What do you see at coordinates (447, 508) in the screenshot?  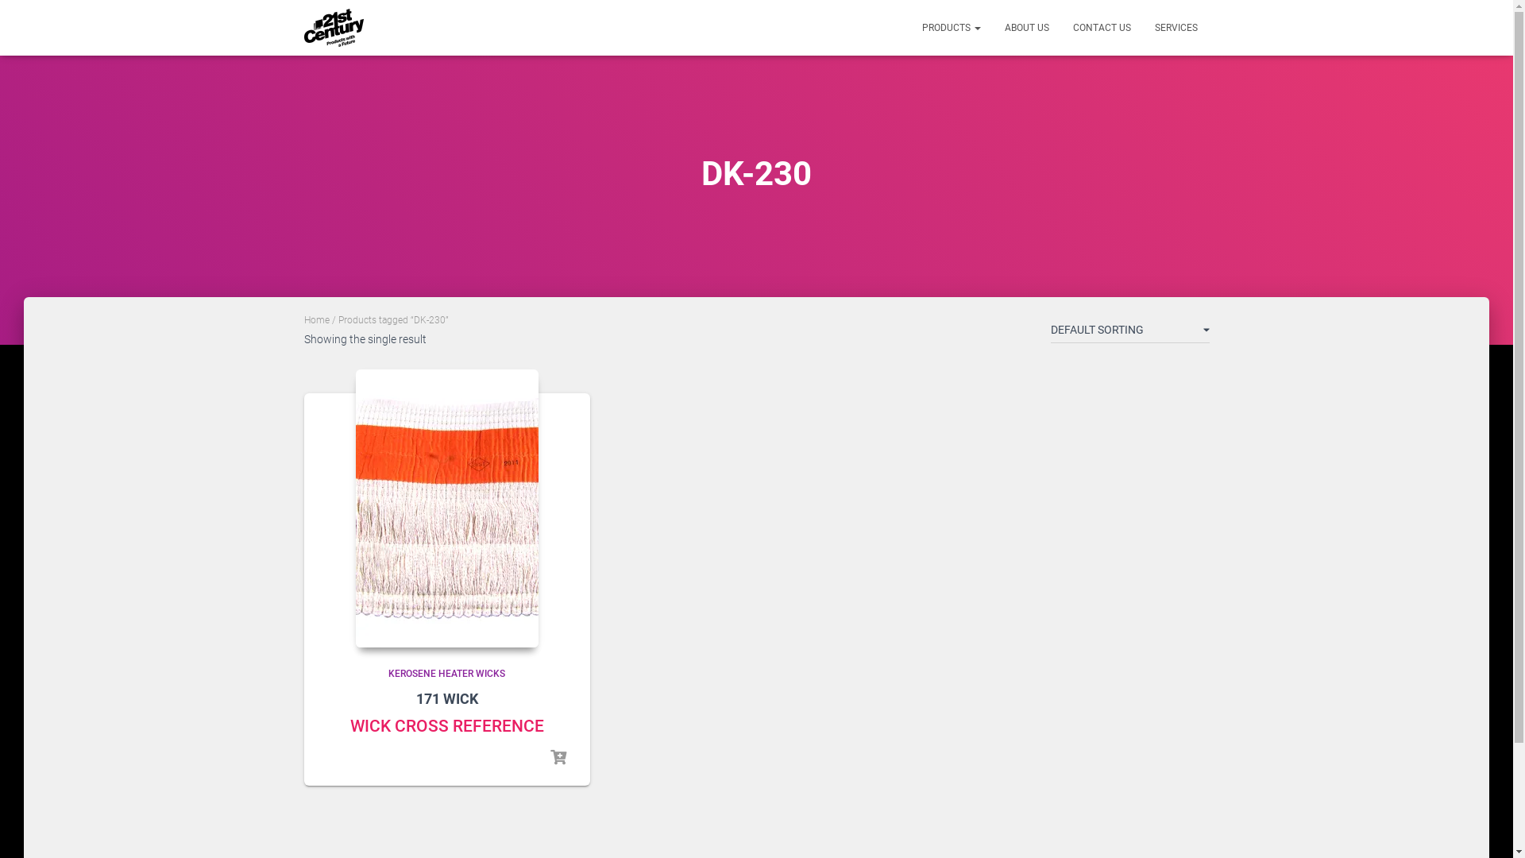 I see `171 WICK` at bounding box center [447, 508].